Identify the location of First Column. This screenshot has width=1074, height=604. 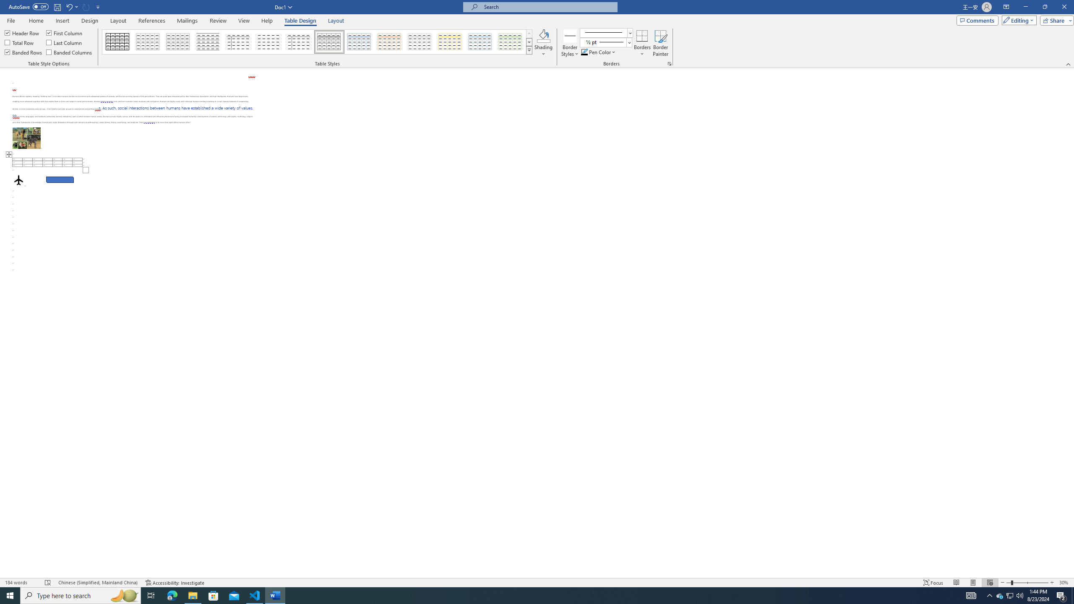
(65, 33).